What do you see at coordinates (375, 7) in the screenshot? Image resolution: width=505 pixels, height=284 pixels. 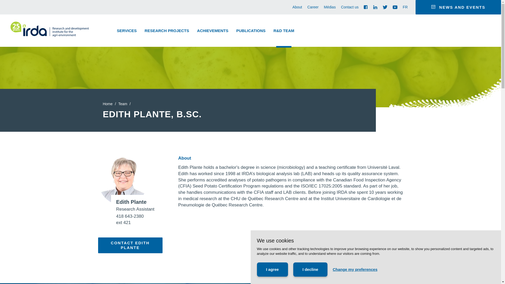 I see `LinkedIn` at bounding box center [375, 7].